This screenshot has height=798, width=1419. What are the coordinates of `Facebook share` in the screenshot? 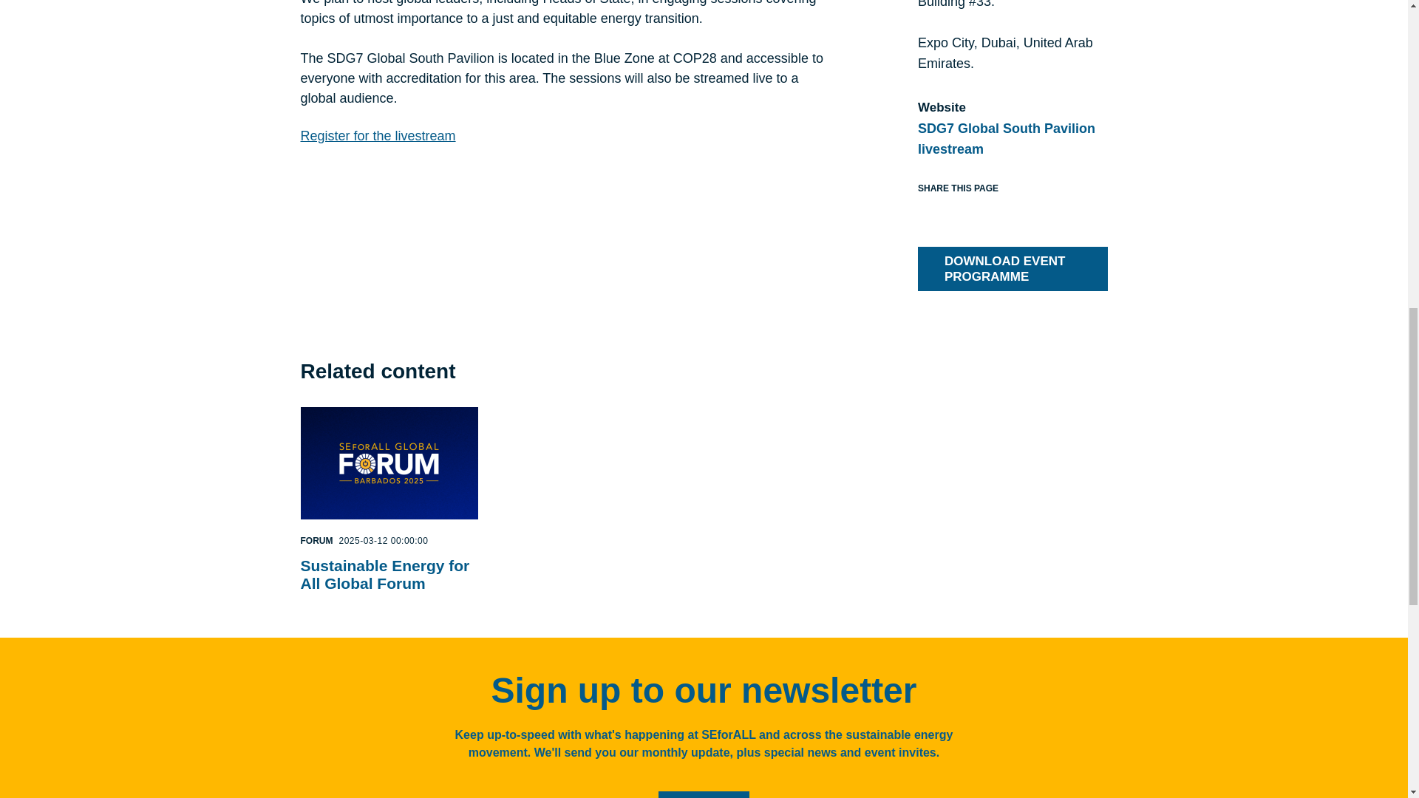 It's located at (927, 213).